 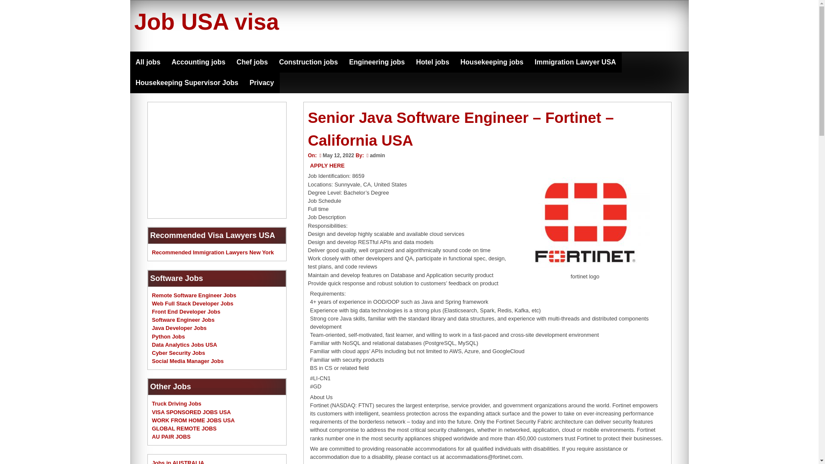 What do you see at coordinates (168, 336) in the screenshot?
I see `Python Jobs` at bounding box center [168, 336].